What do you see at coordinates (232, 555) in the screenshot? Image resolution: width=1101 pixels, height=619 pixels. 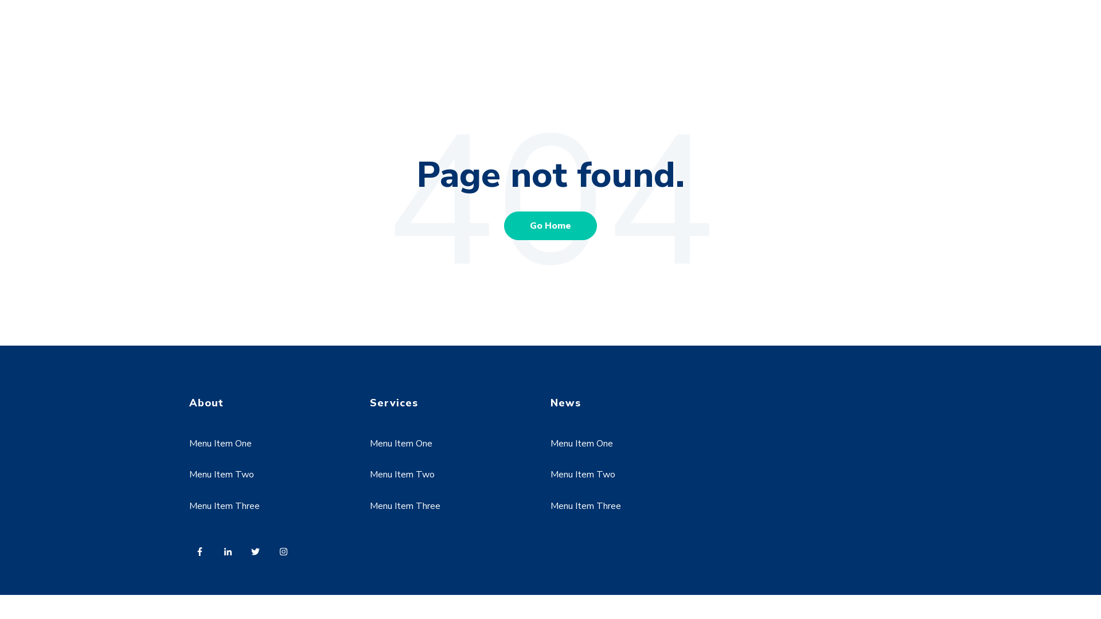 I see `Follow us on LinkedIn` at bounding box center [232, 555].